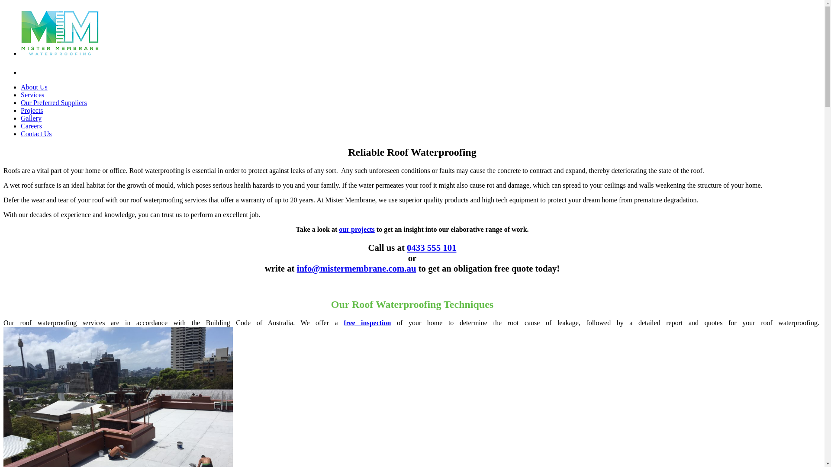  I want to click on info@mistermembrane.com.au, so click(357, 268).